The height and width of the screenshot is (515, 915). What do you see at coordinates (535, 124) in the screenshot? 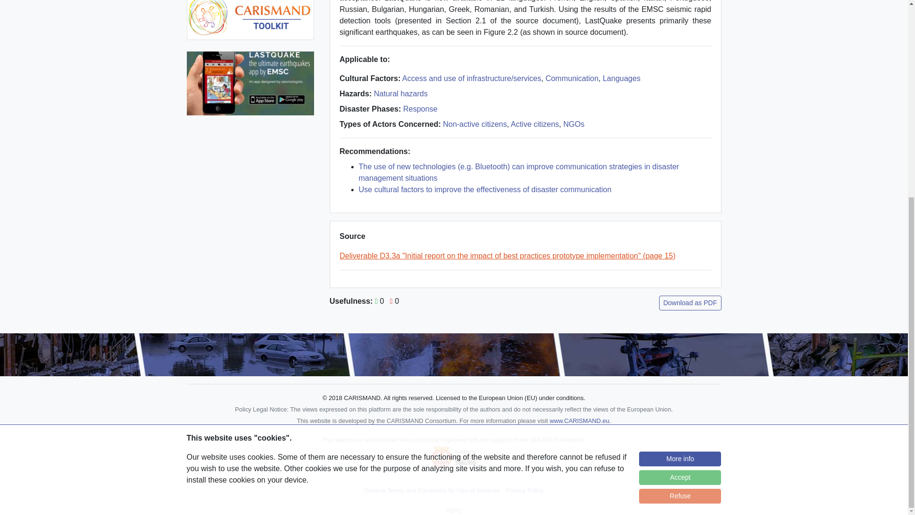
I see `Active citizens` at bounding box center [535, 124].